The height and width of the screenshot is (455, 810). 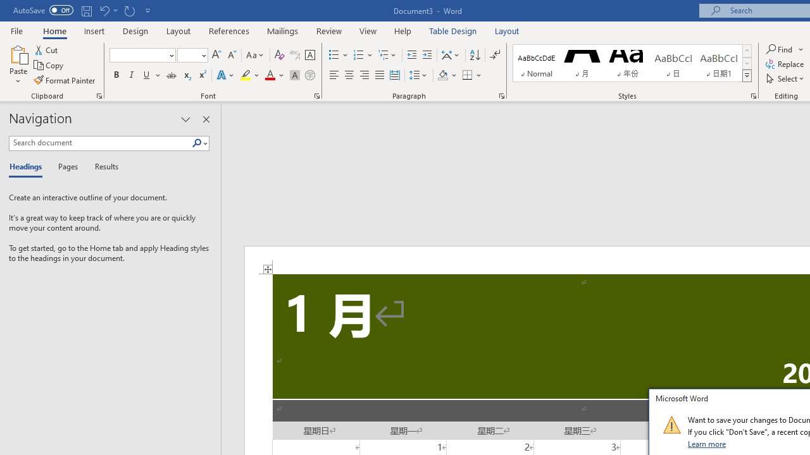 I want to click on Search document, so click(x=100, y=143).